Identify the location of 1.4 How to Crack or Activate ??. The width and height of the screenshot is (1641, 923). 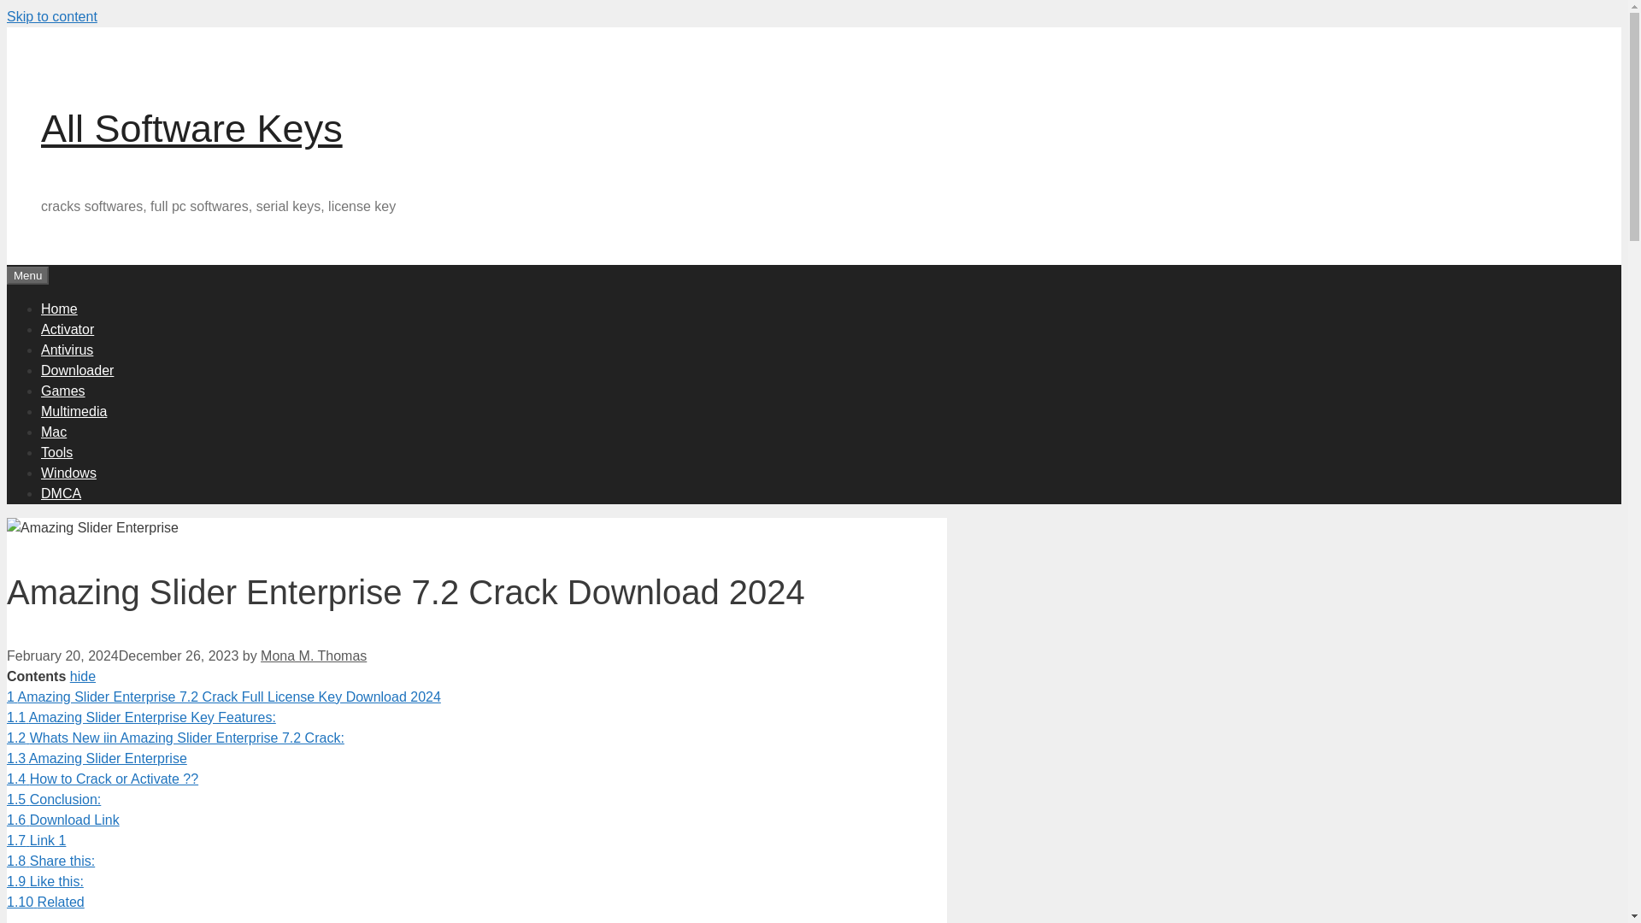
(103, 779).